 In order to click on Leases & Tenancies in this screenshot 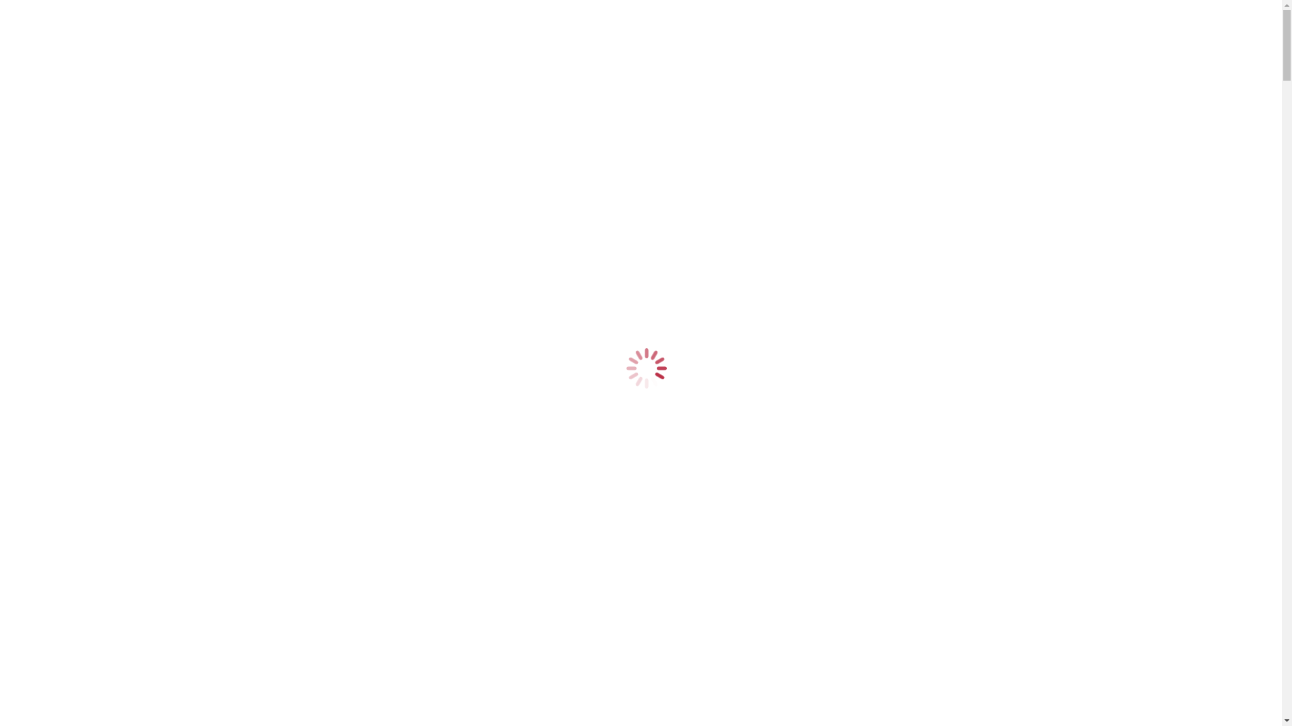, I will do `click(102, 235)`.